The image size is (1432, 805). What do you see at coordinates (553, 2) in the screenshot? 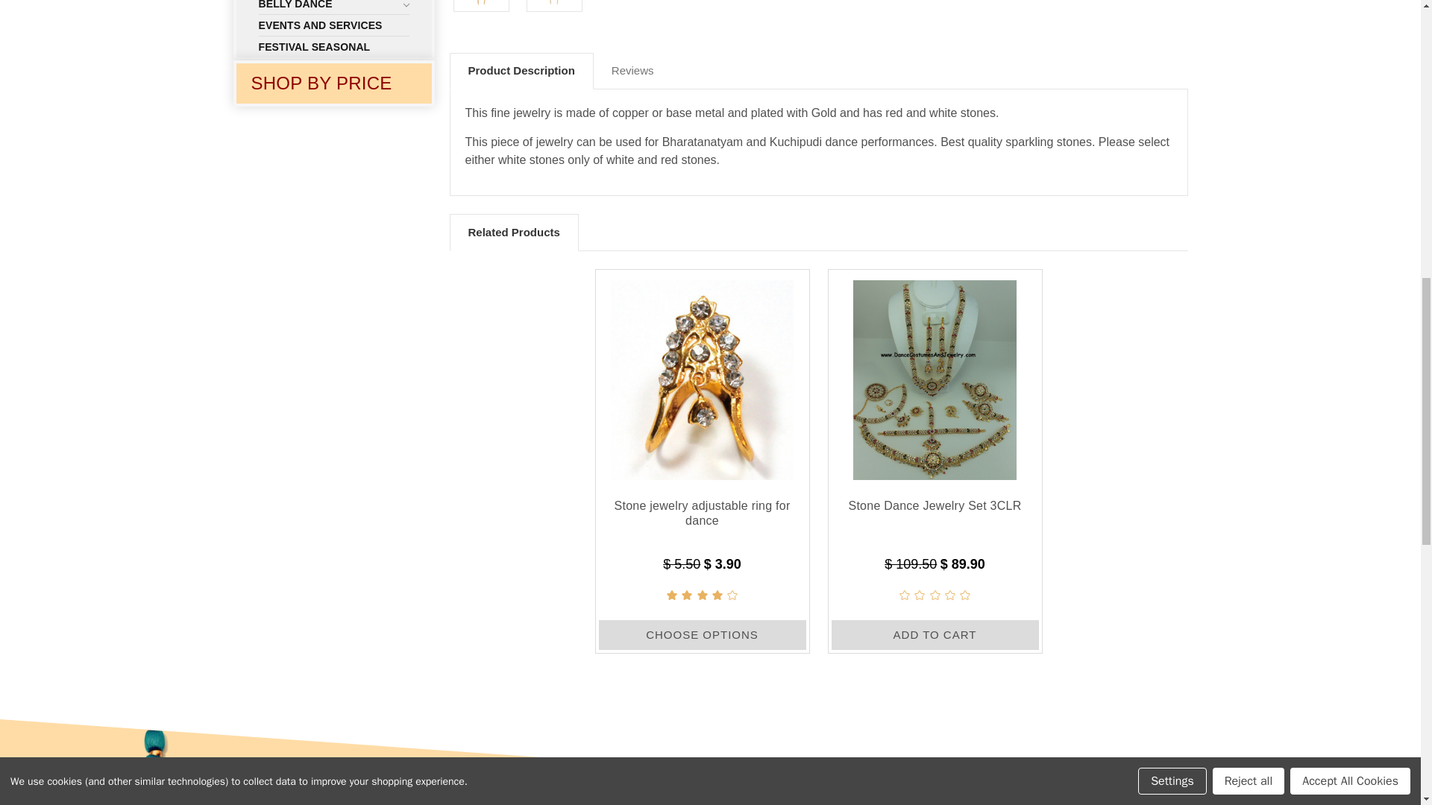
I see `Stone jewelry hair ring tiara for dance` at bounding box center [553, 2].